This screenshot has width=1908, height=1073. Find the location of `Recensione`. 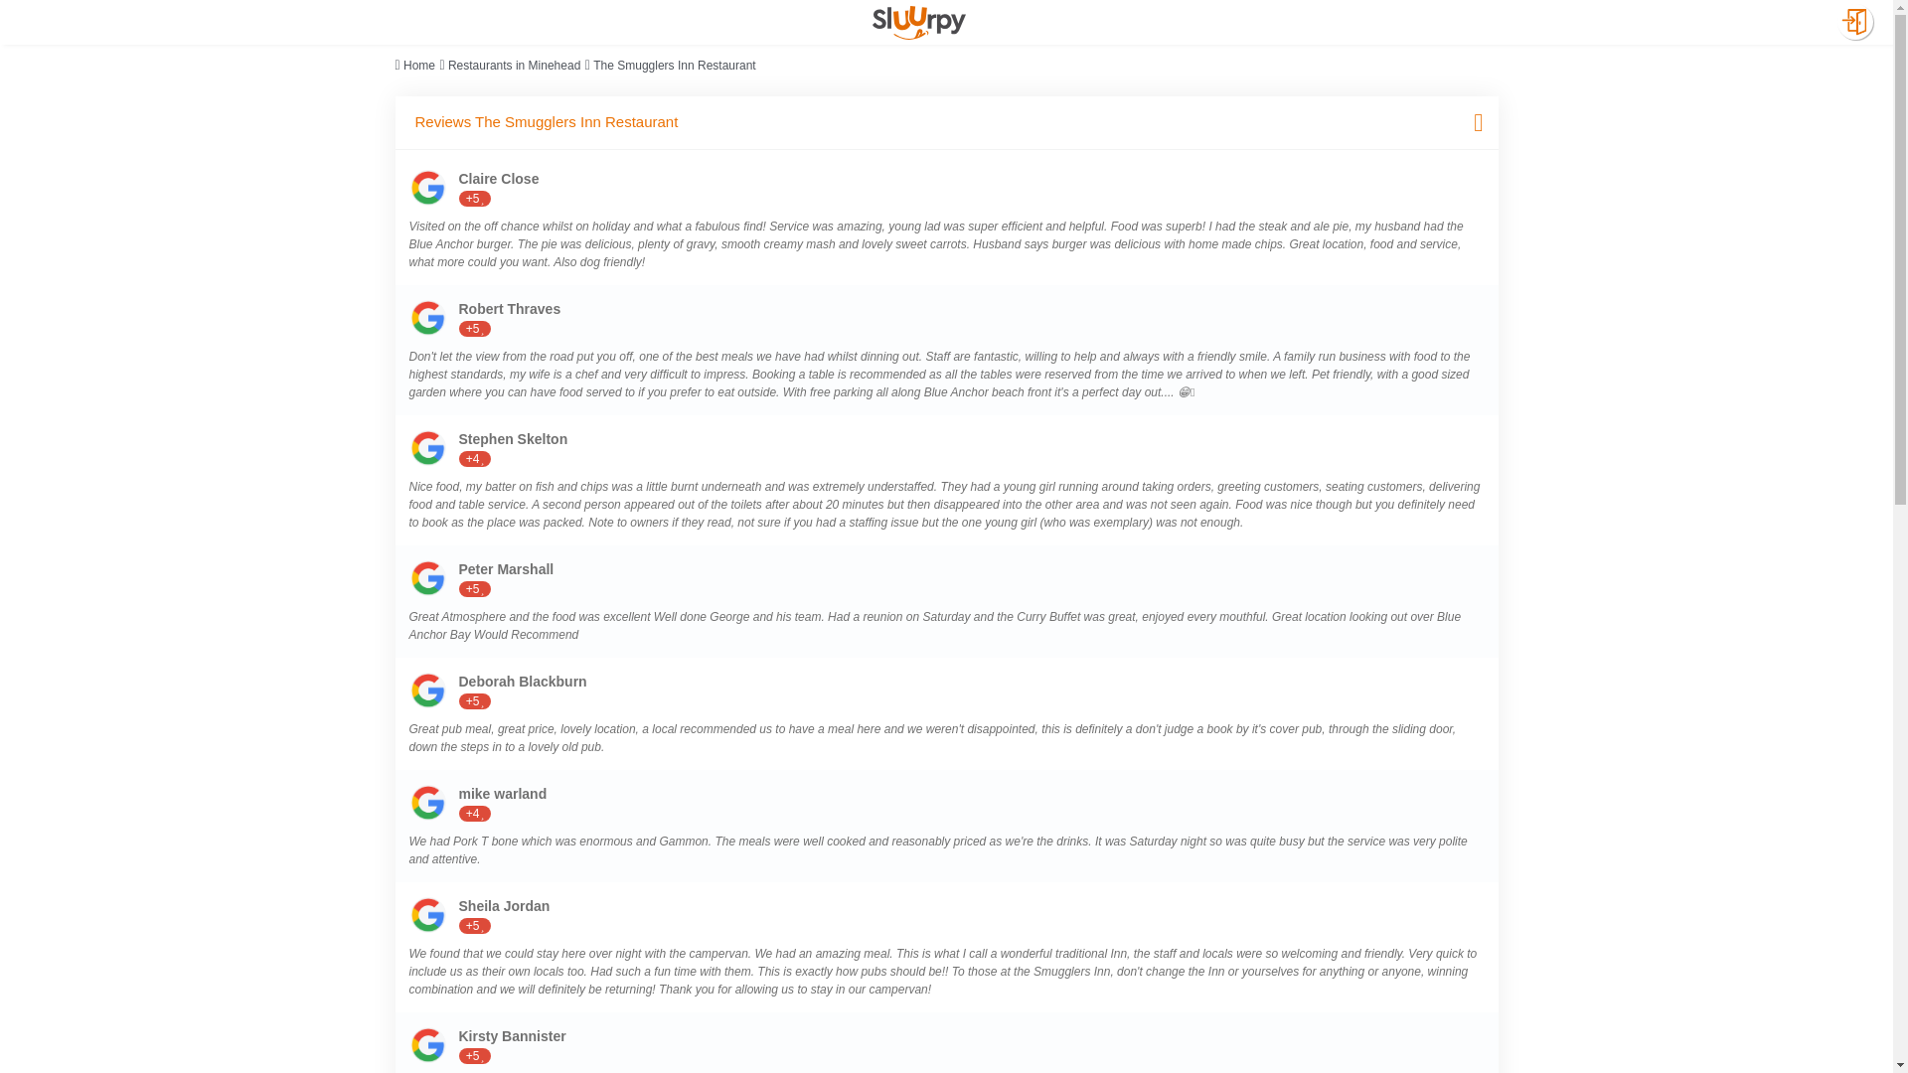

Recensione is located at coordinates (427, 1045).